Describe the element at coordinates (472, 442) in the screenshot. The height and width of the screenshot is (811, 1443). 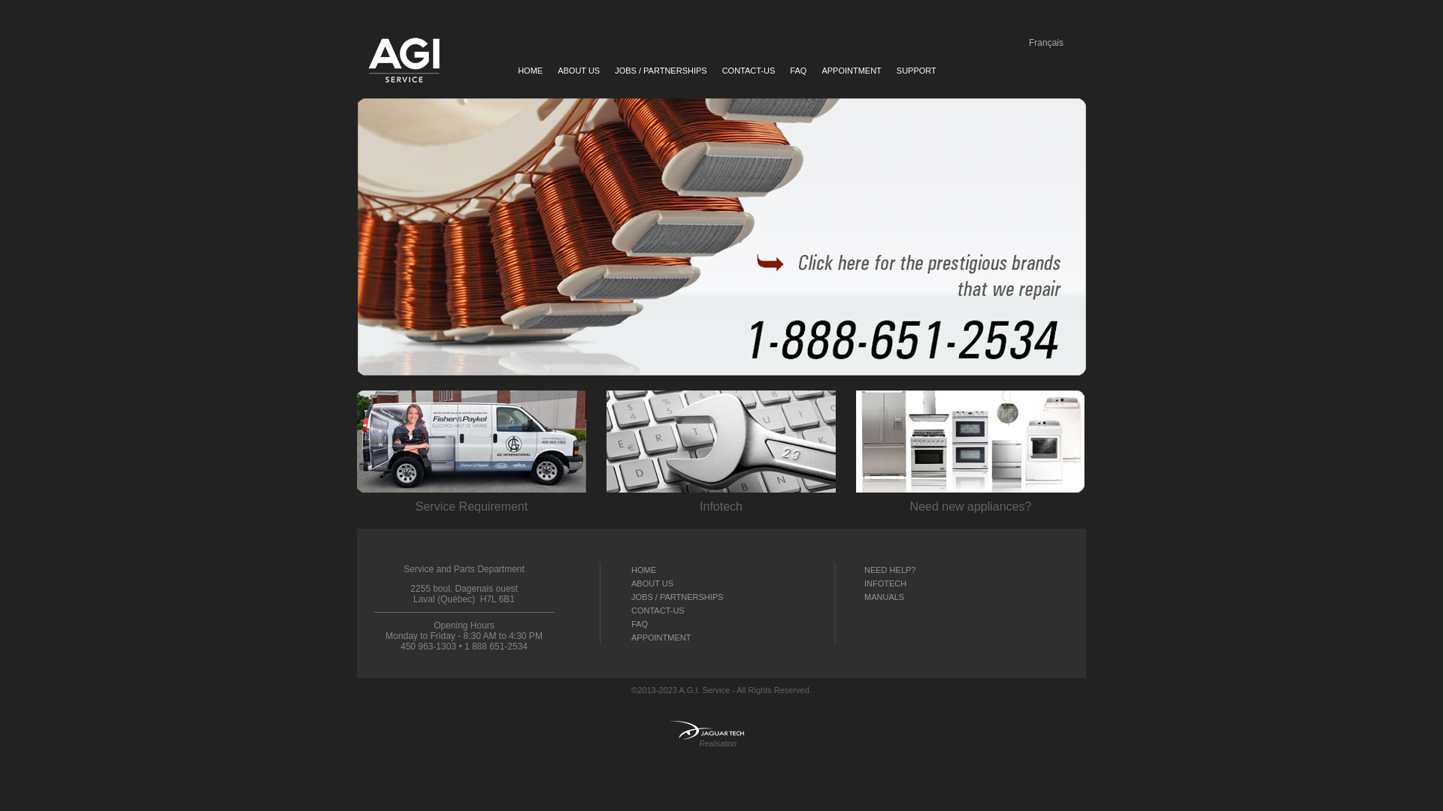
I see `A.G.I. Service - Service Requirement` at that location.